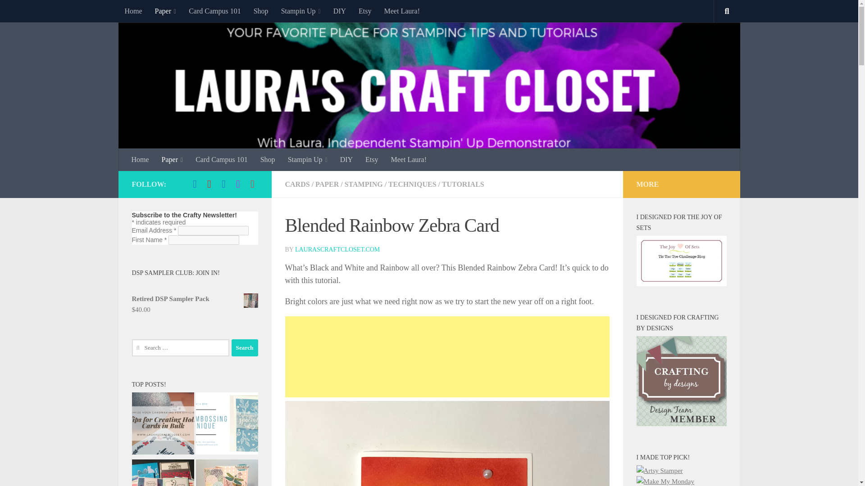  What do you see at coordinates (446, 357) in the screenshot?
I see `Advertisement` at bounding box center [446, 357].